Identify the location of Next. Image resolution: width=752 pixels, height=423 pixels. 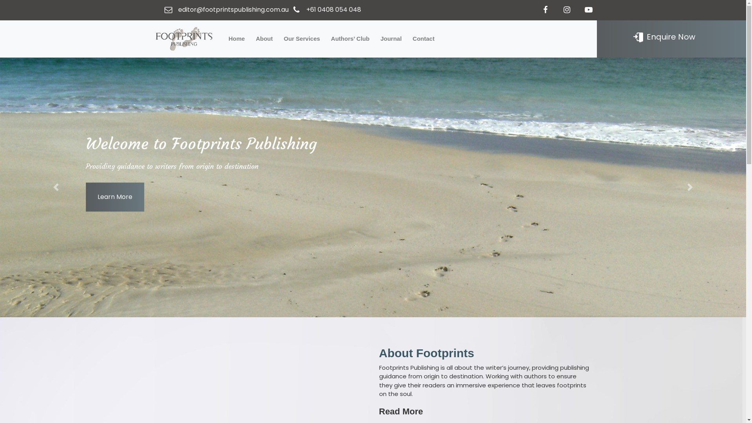
(690, 187).